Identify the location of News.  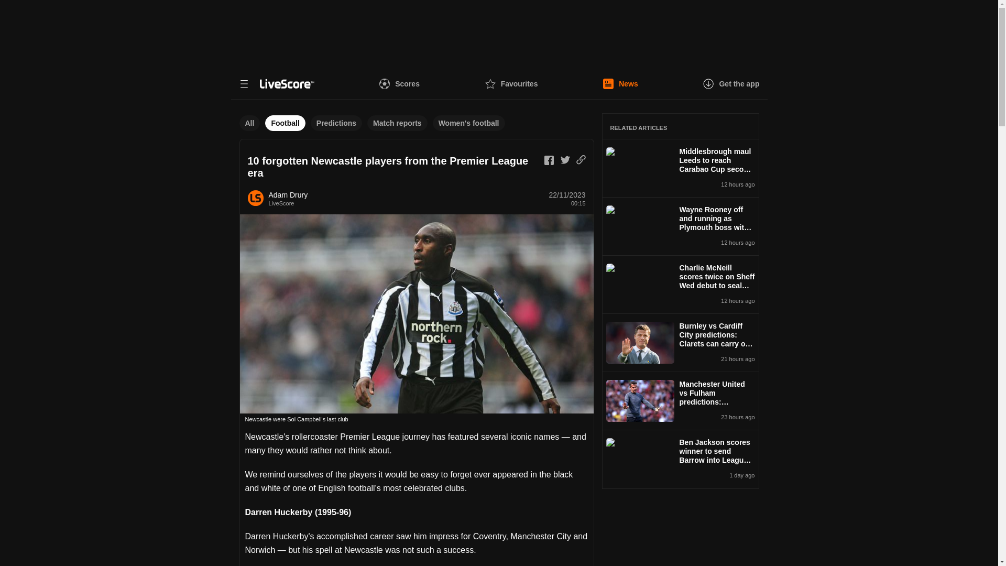
(620, 84).